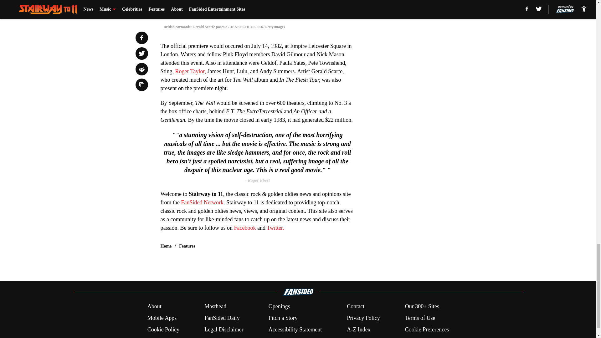 The height and width of the screenshot is (338, 601). Describe the element at coordinates (166, 246) in the screenshot. I see `Home` at that location.